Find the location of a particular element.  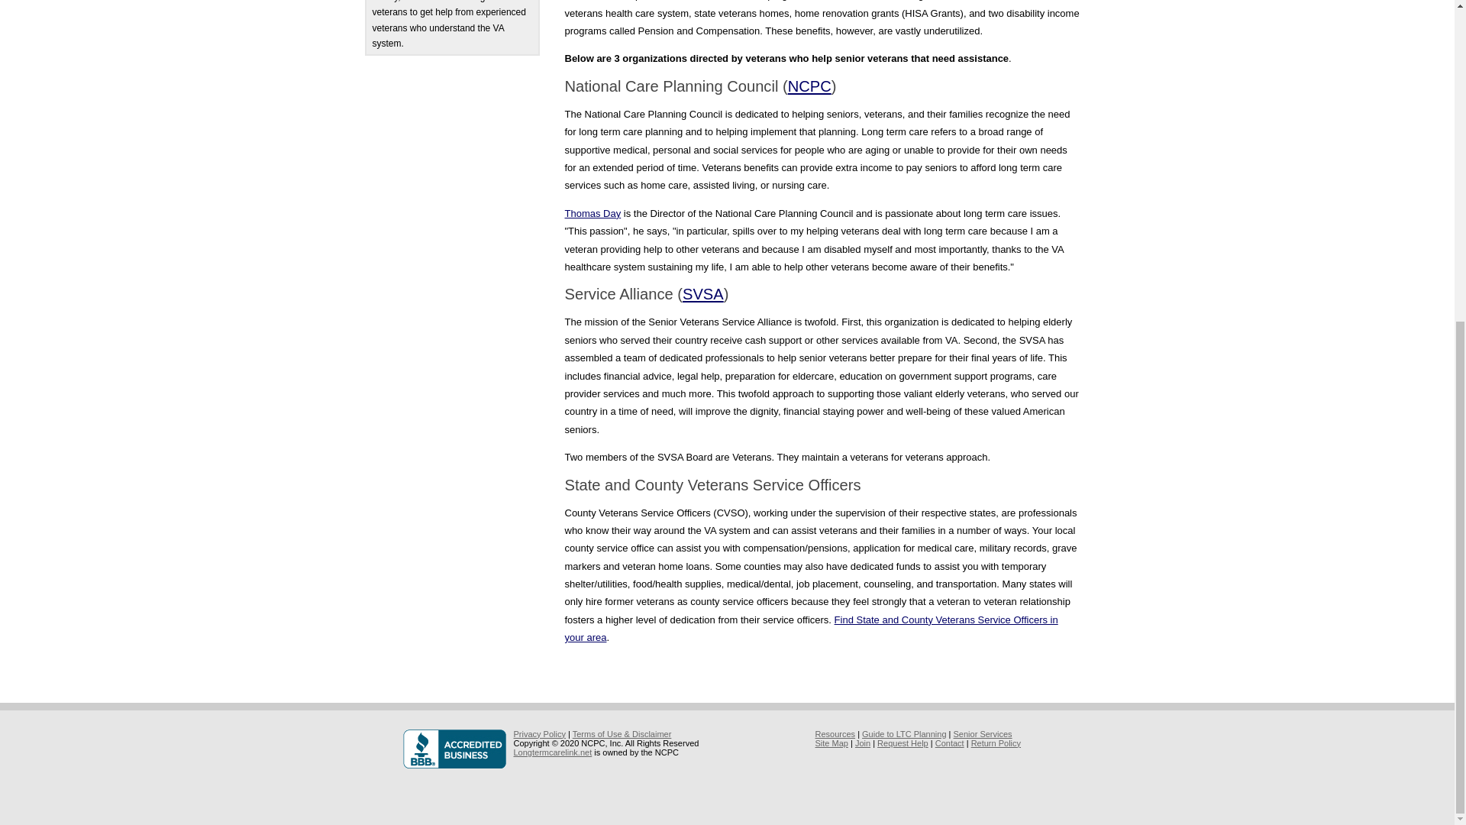

Contact is located at coordinates (950, 742).